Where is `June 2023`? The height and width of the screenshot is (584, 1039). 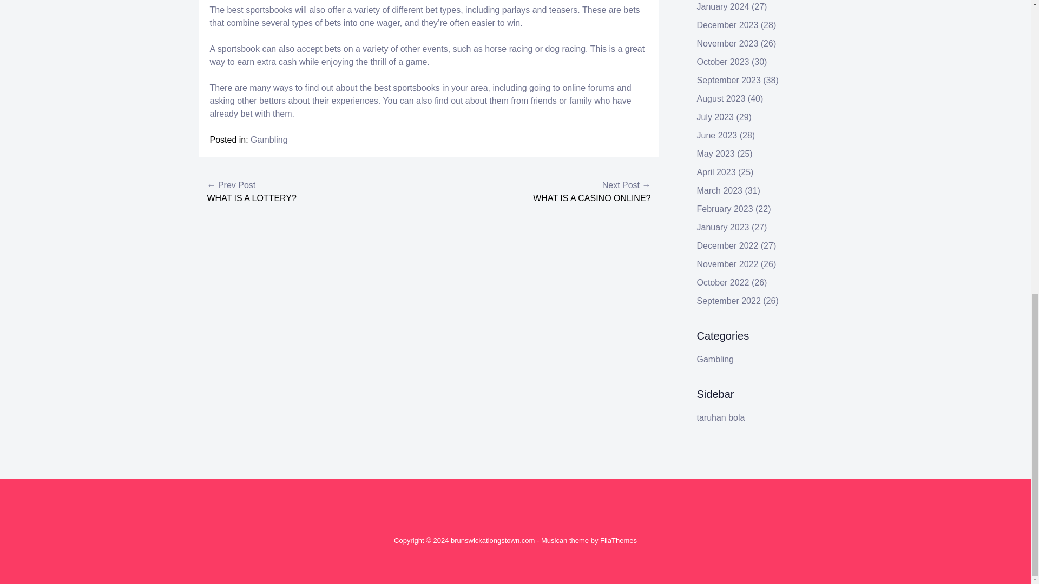
June 2023 is located at coordinates (718, 135).